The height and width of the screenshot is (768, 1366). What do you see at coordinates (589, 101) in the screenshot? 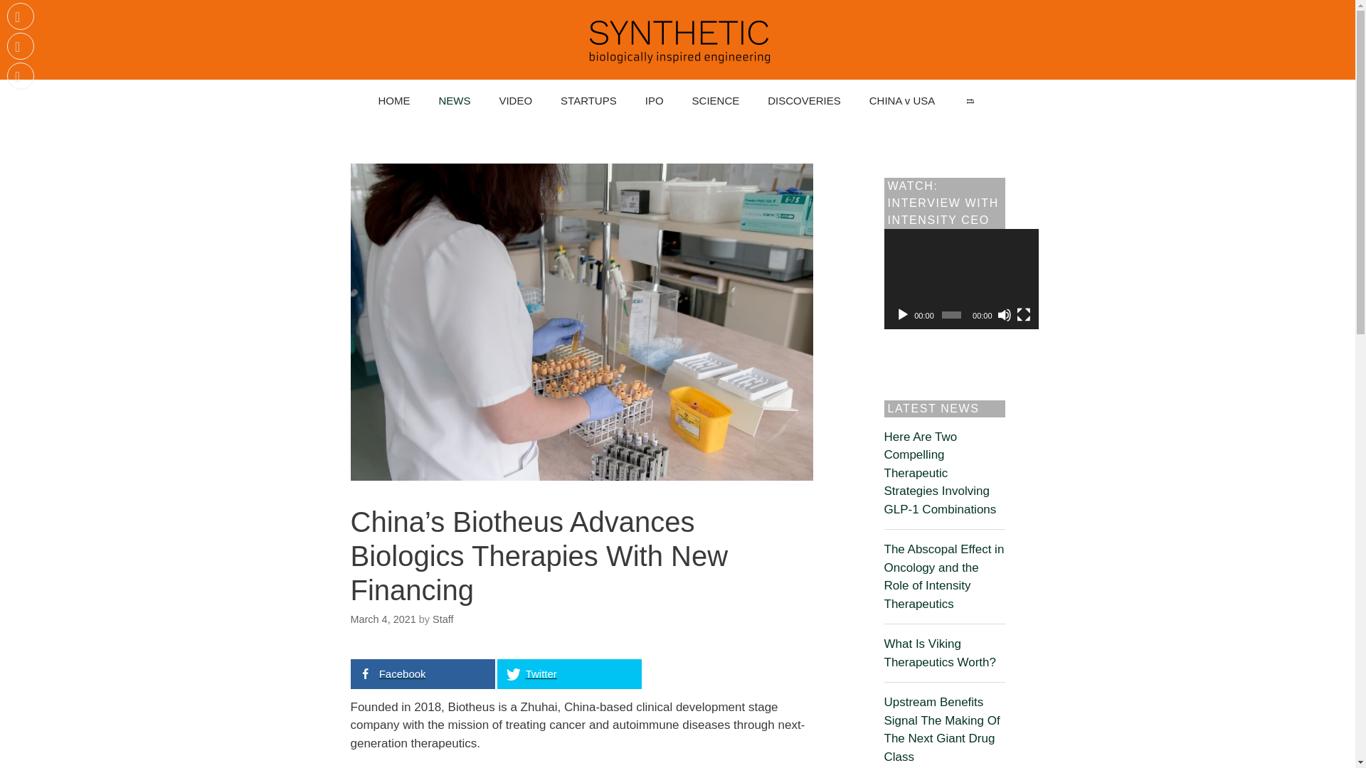
I see `STARTUPS` at bounding box center [589, 101].